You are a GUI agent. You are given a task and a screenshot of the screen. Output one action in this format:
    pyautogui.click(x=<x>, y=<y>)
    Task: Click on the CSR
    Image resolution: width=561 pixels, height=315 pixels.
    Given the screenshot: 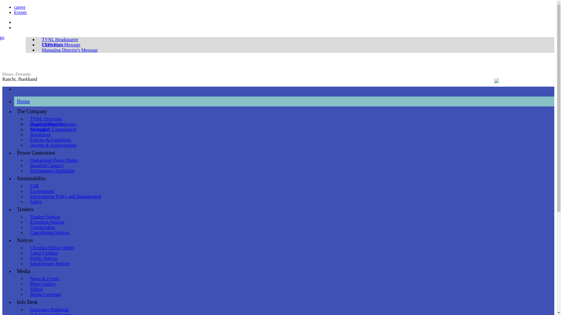 What is the action you would take?
    pyautogui.click(x=34, y=185)
    